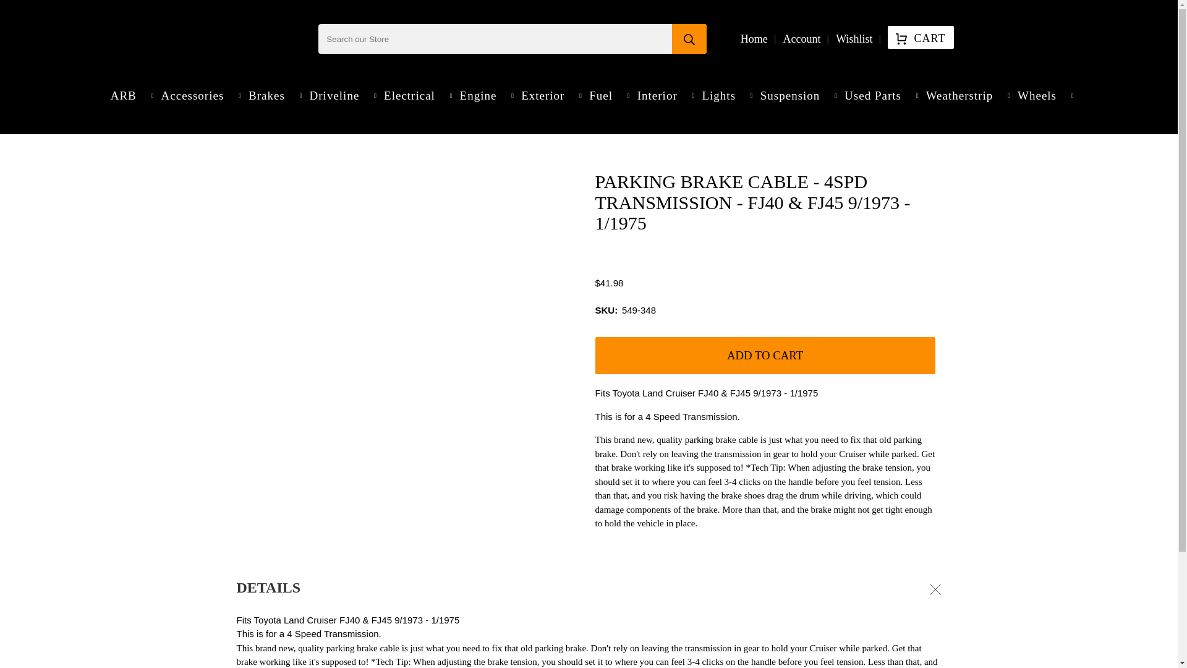  I want to click on Brakes, so click(272, 95).